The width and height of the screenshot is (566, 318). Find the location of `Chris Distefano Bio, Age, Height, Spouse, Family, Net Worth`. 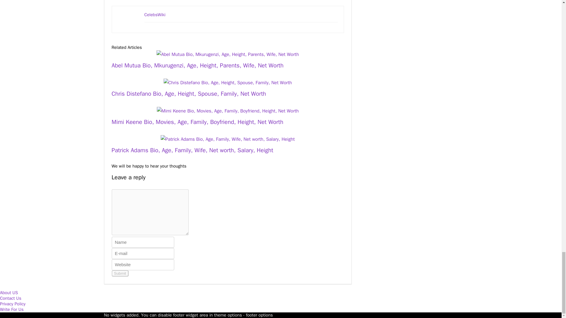

Chris Distefano Bio, Age, Height, Spouse, Family, Net Worth is located at coordinates (189, 94).